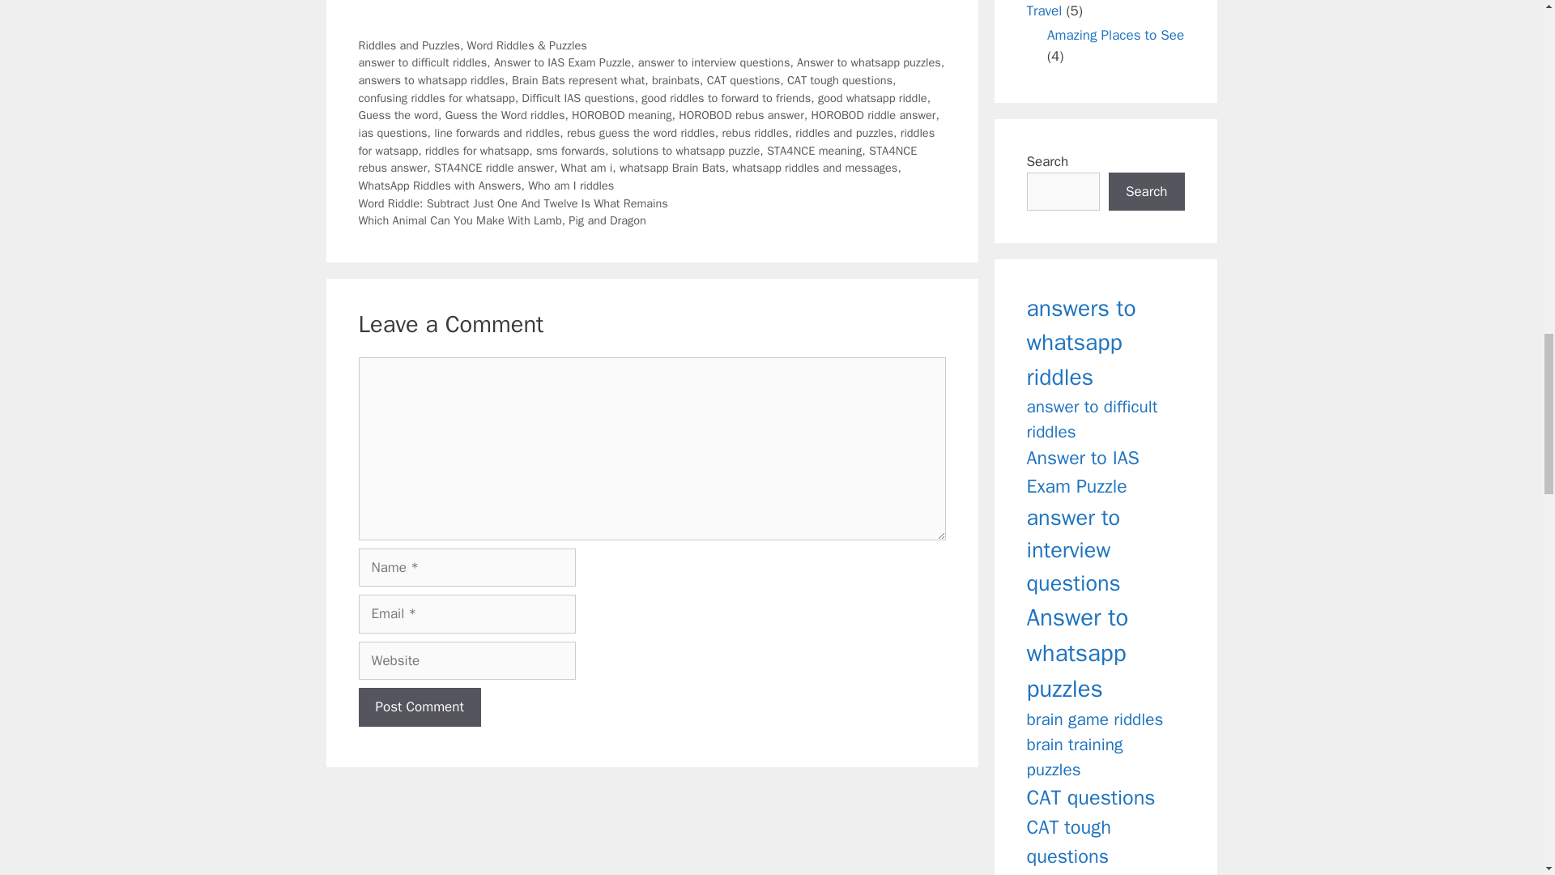 The height and width of the screenshot is (875, 1555). What do you see at coordinates (839, 79) in the screenshot?
I see `CAT tough questions` at bounding box center [839, 79].